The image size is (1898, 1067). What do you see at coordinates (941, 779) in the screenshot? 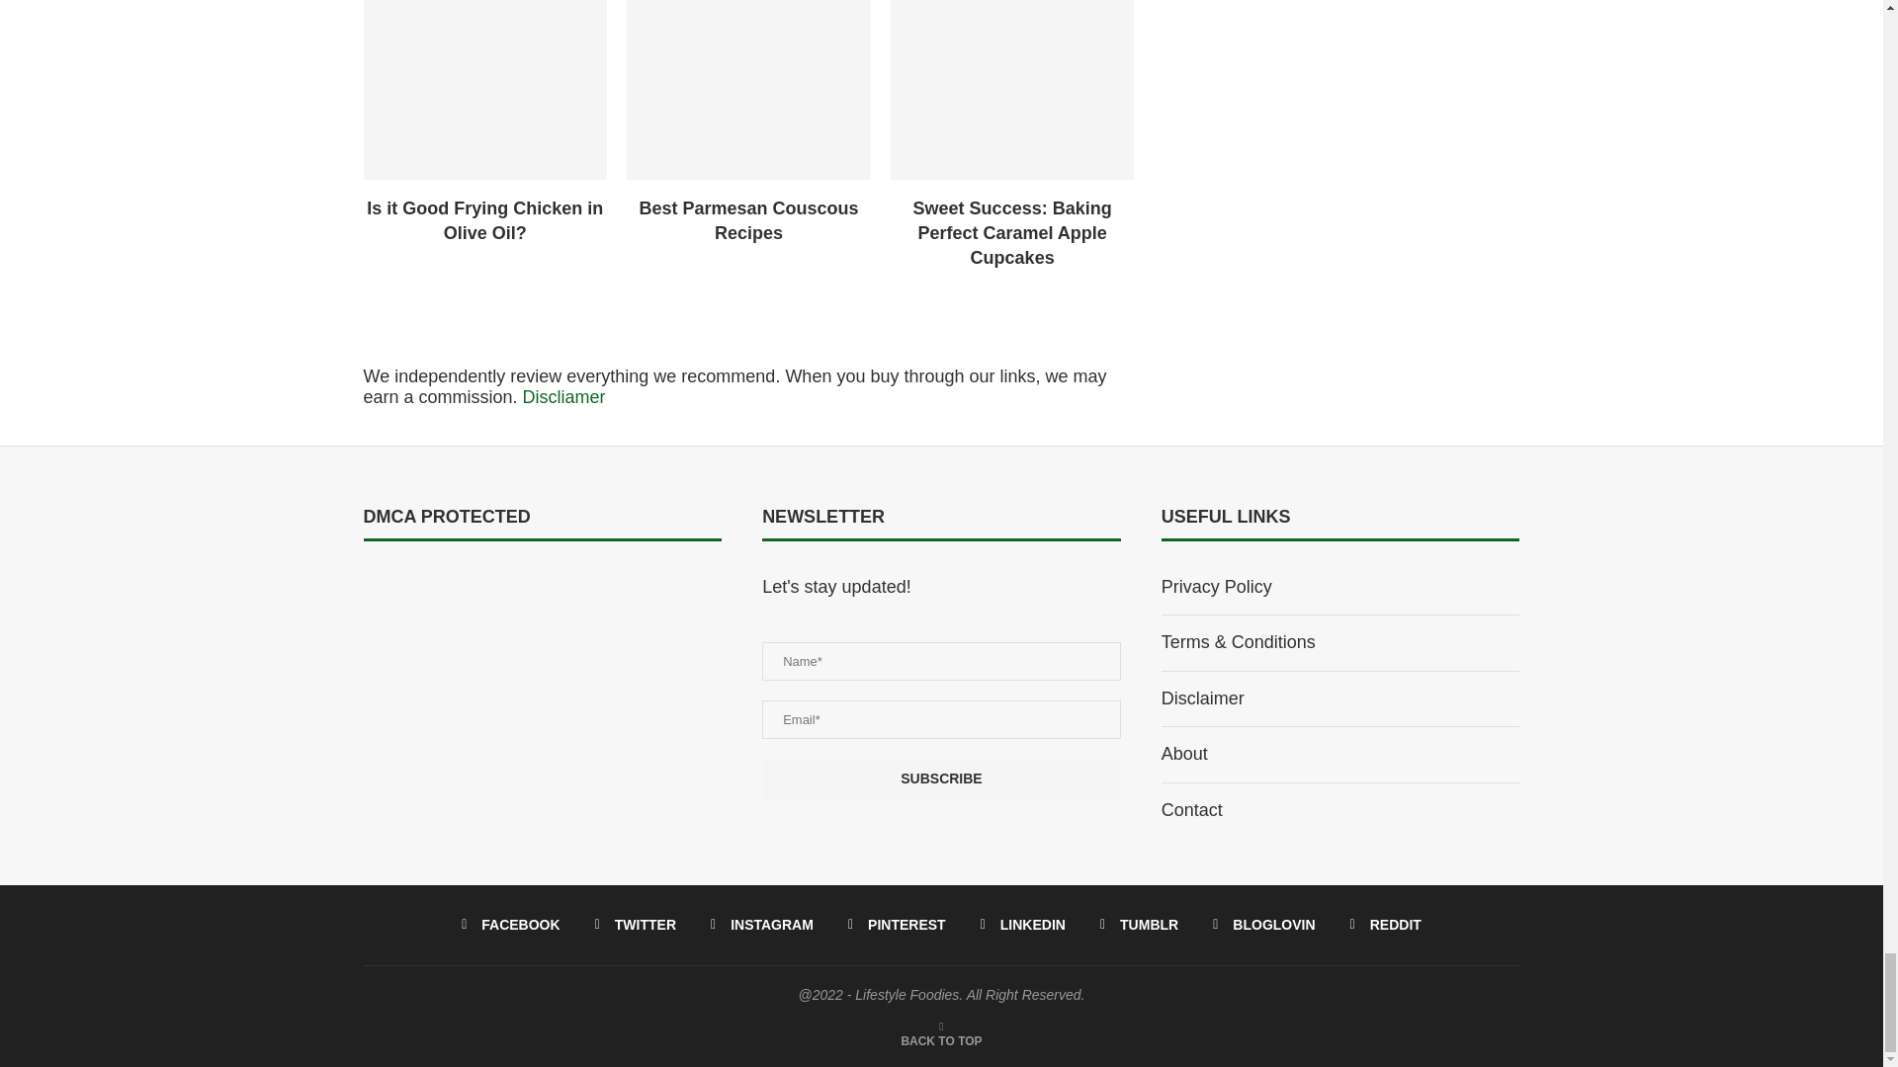
I see `Subscribe` at bounding box center [941, 779].